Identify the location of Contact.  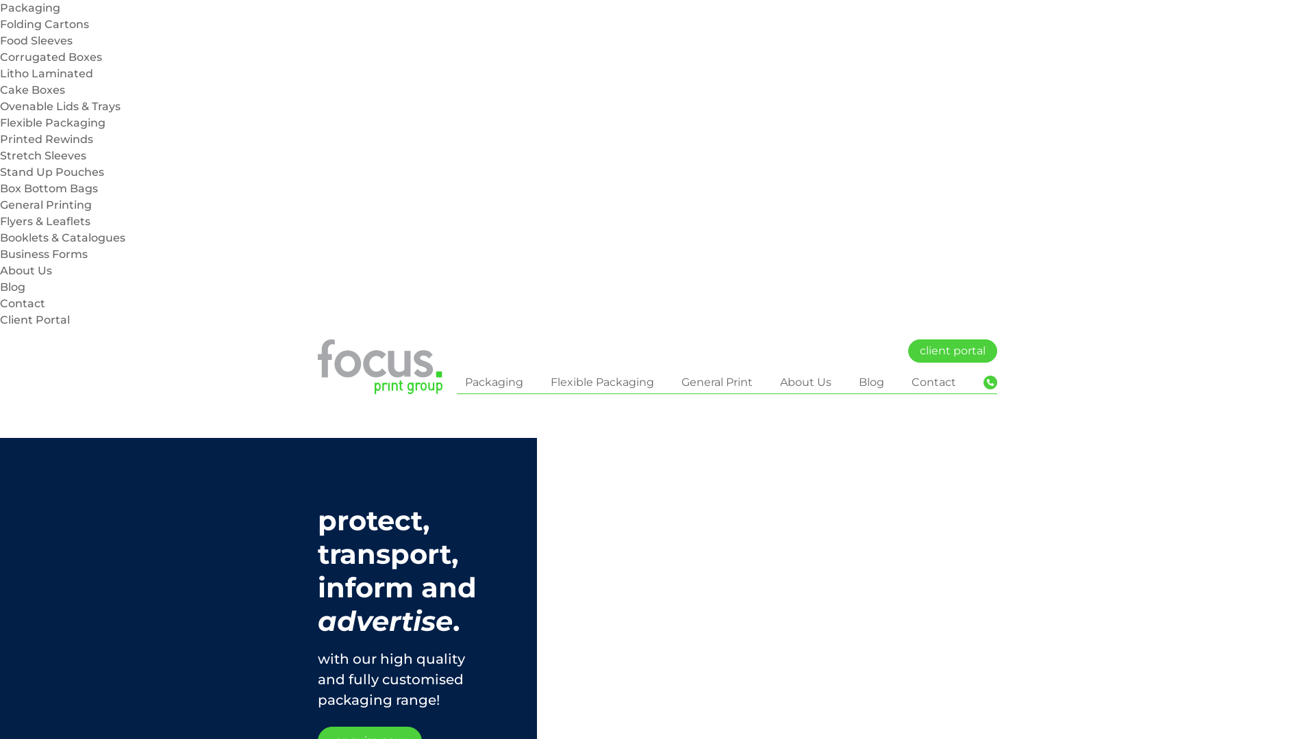
(23, 304).